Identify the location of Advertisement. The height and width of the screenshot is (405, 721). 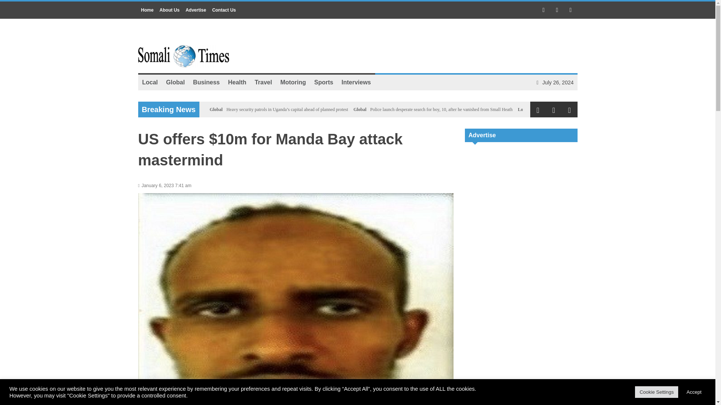
(521, 196).